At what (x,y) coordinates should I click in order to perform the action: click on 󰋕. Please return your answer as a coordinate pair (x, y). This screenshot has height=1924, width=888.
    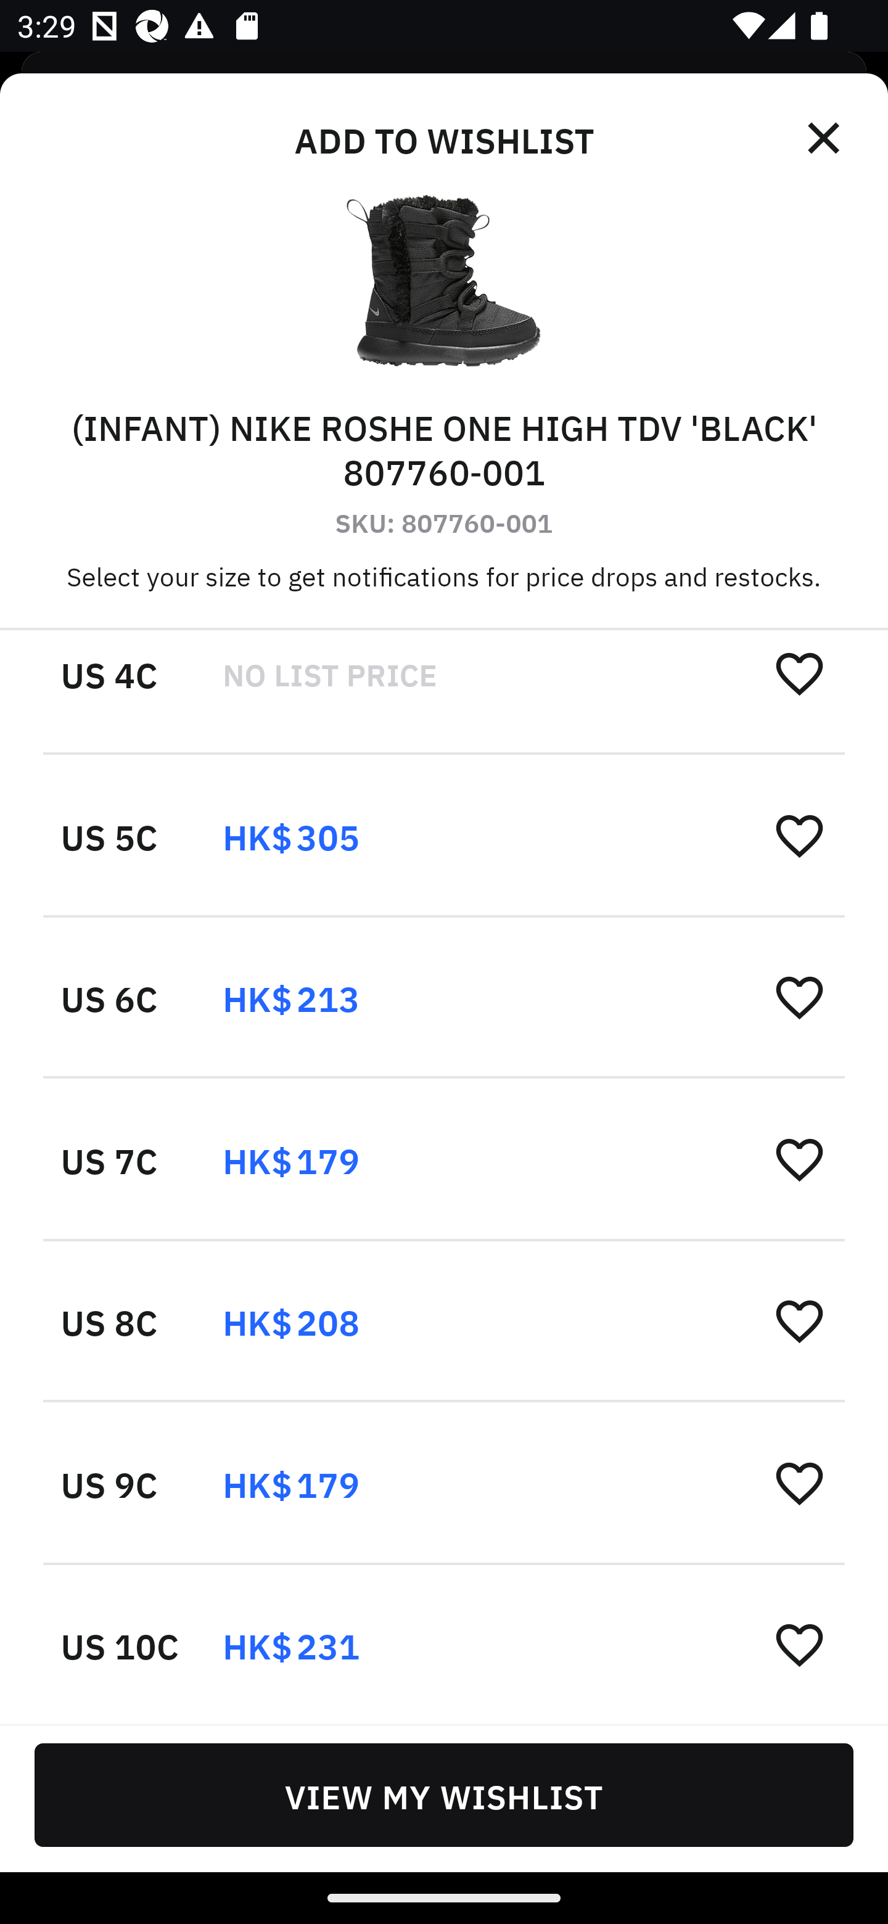
    Looking at the image, I should click on (799, 1644).